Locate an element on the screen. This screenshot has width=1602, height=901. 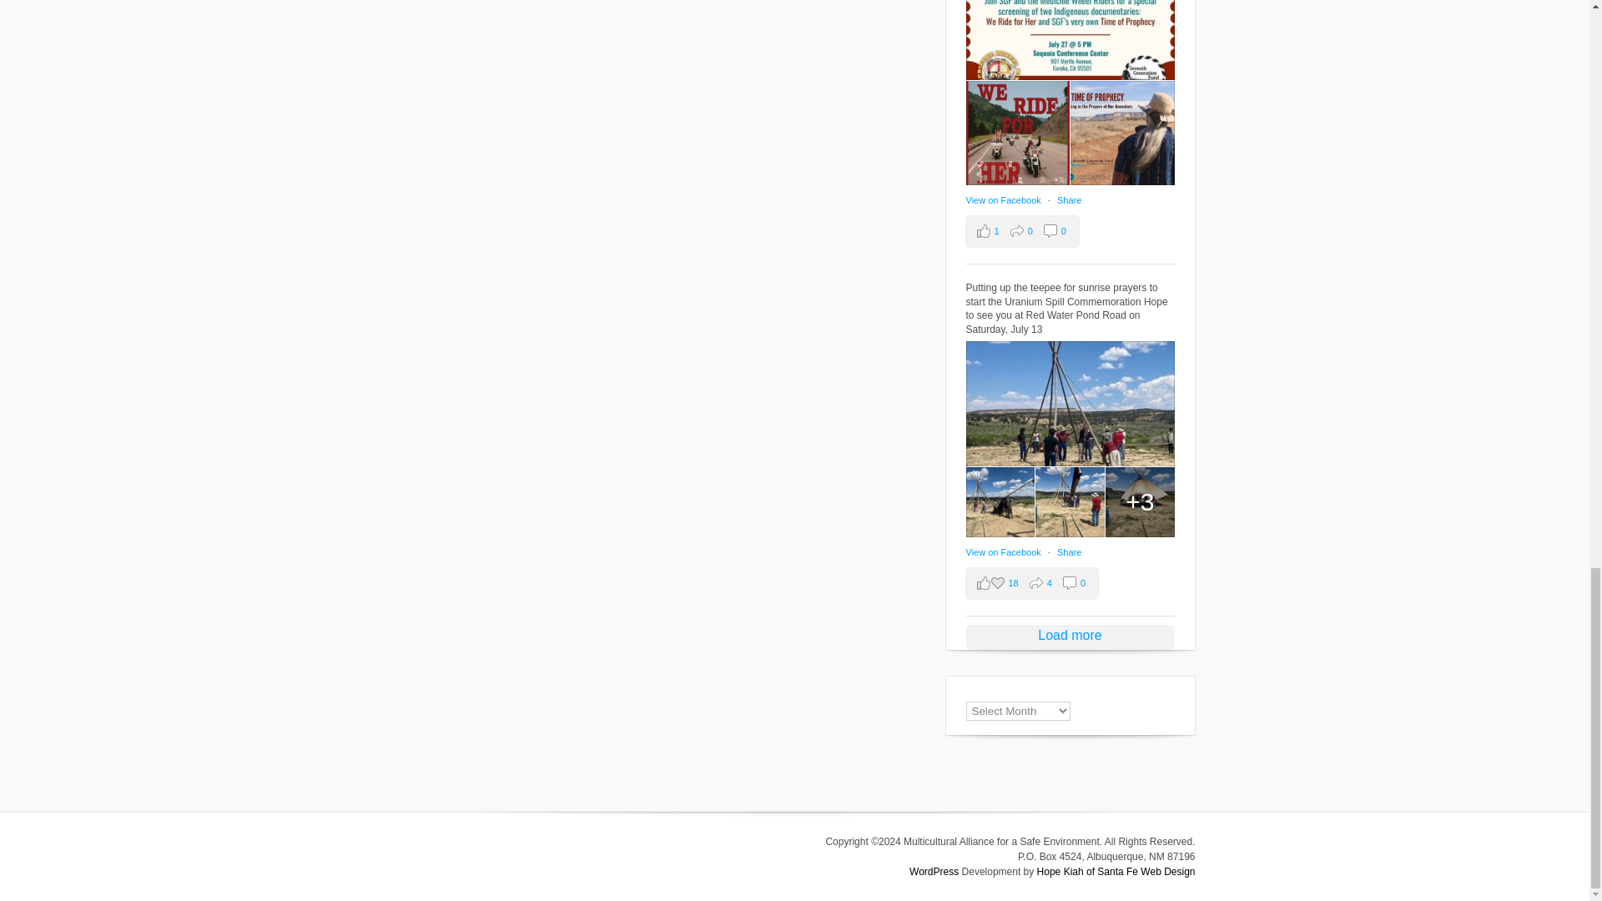
View on Facebook is located at coordinates (1005, 552).